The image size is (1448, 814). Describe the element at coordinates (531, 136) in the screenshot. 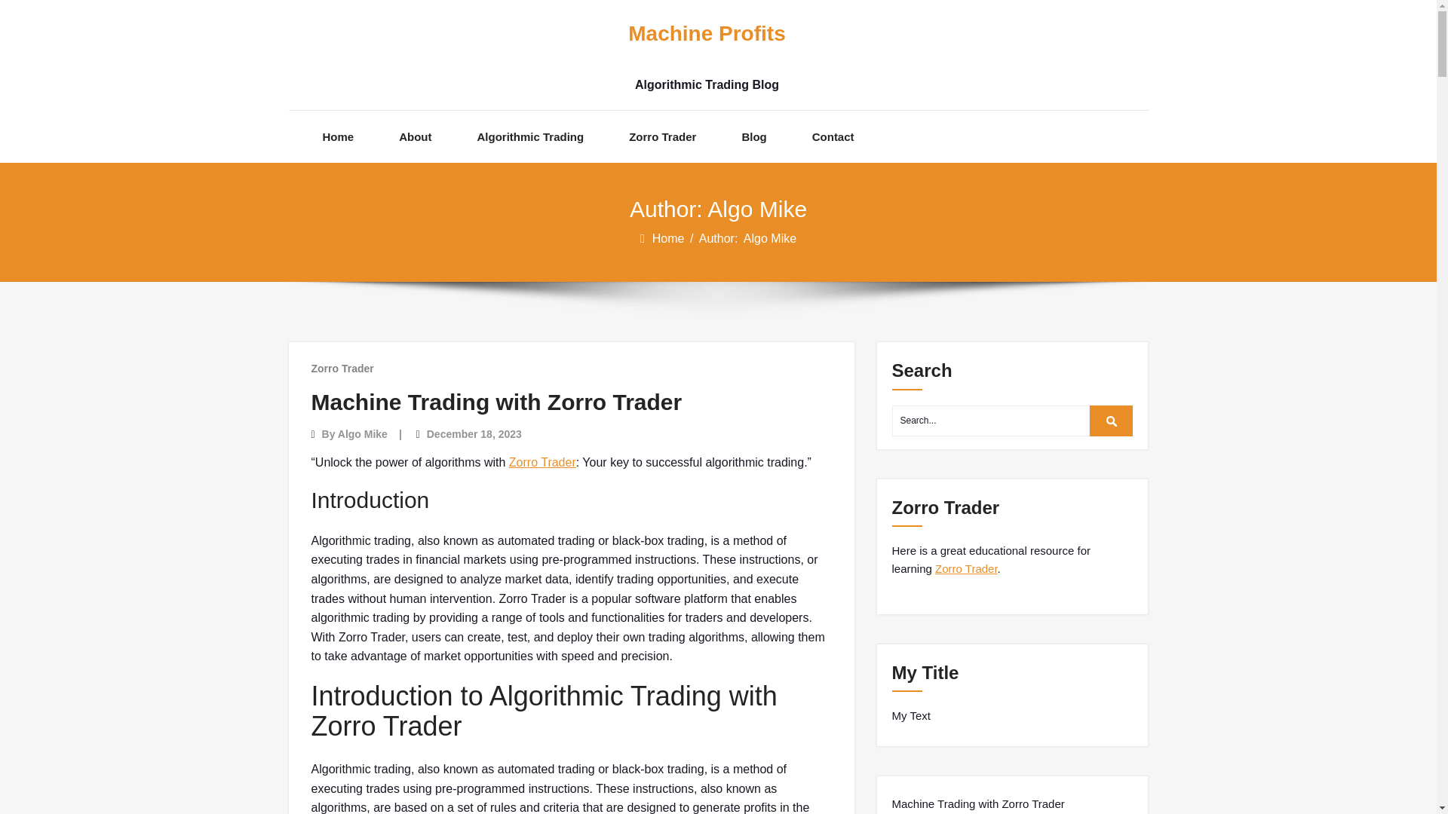

I see `Algorithmic Trading` at that location.